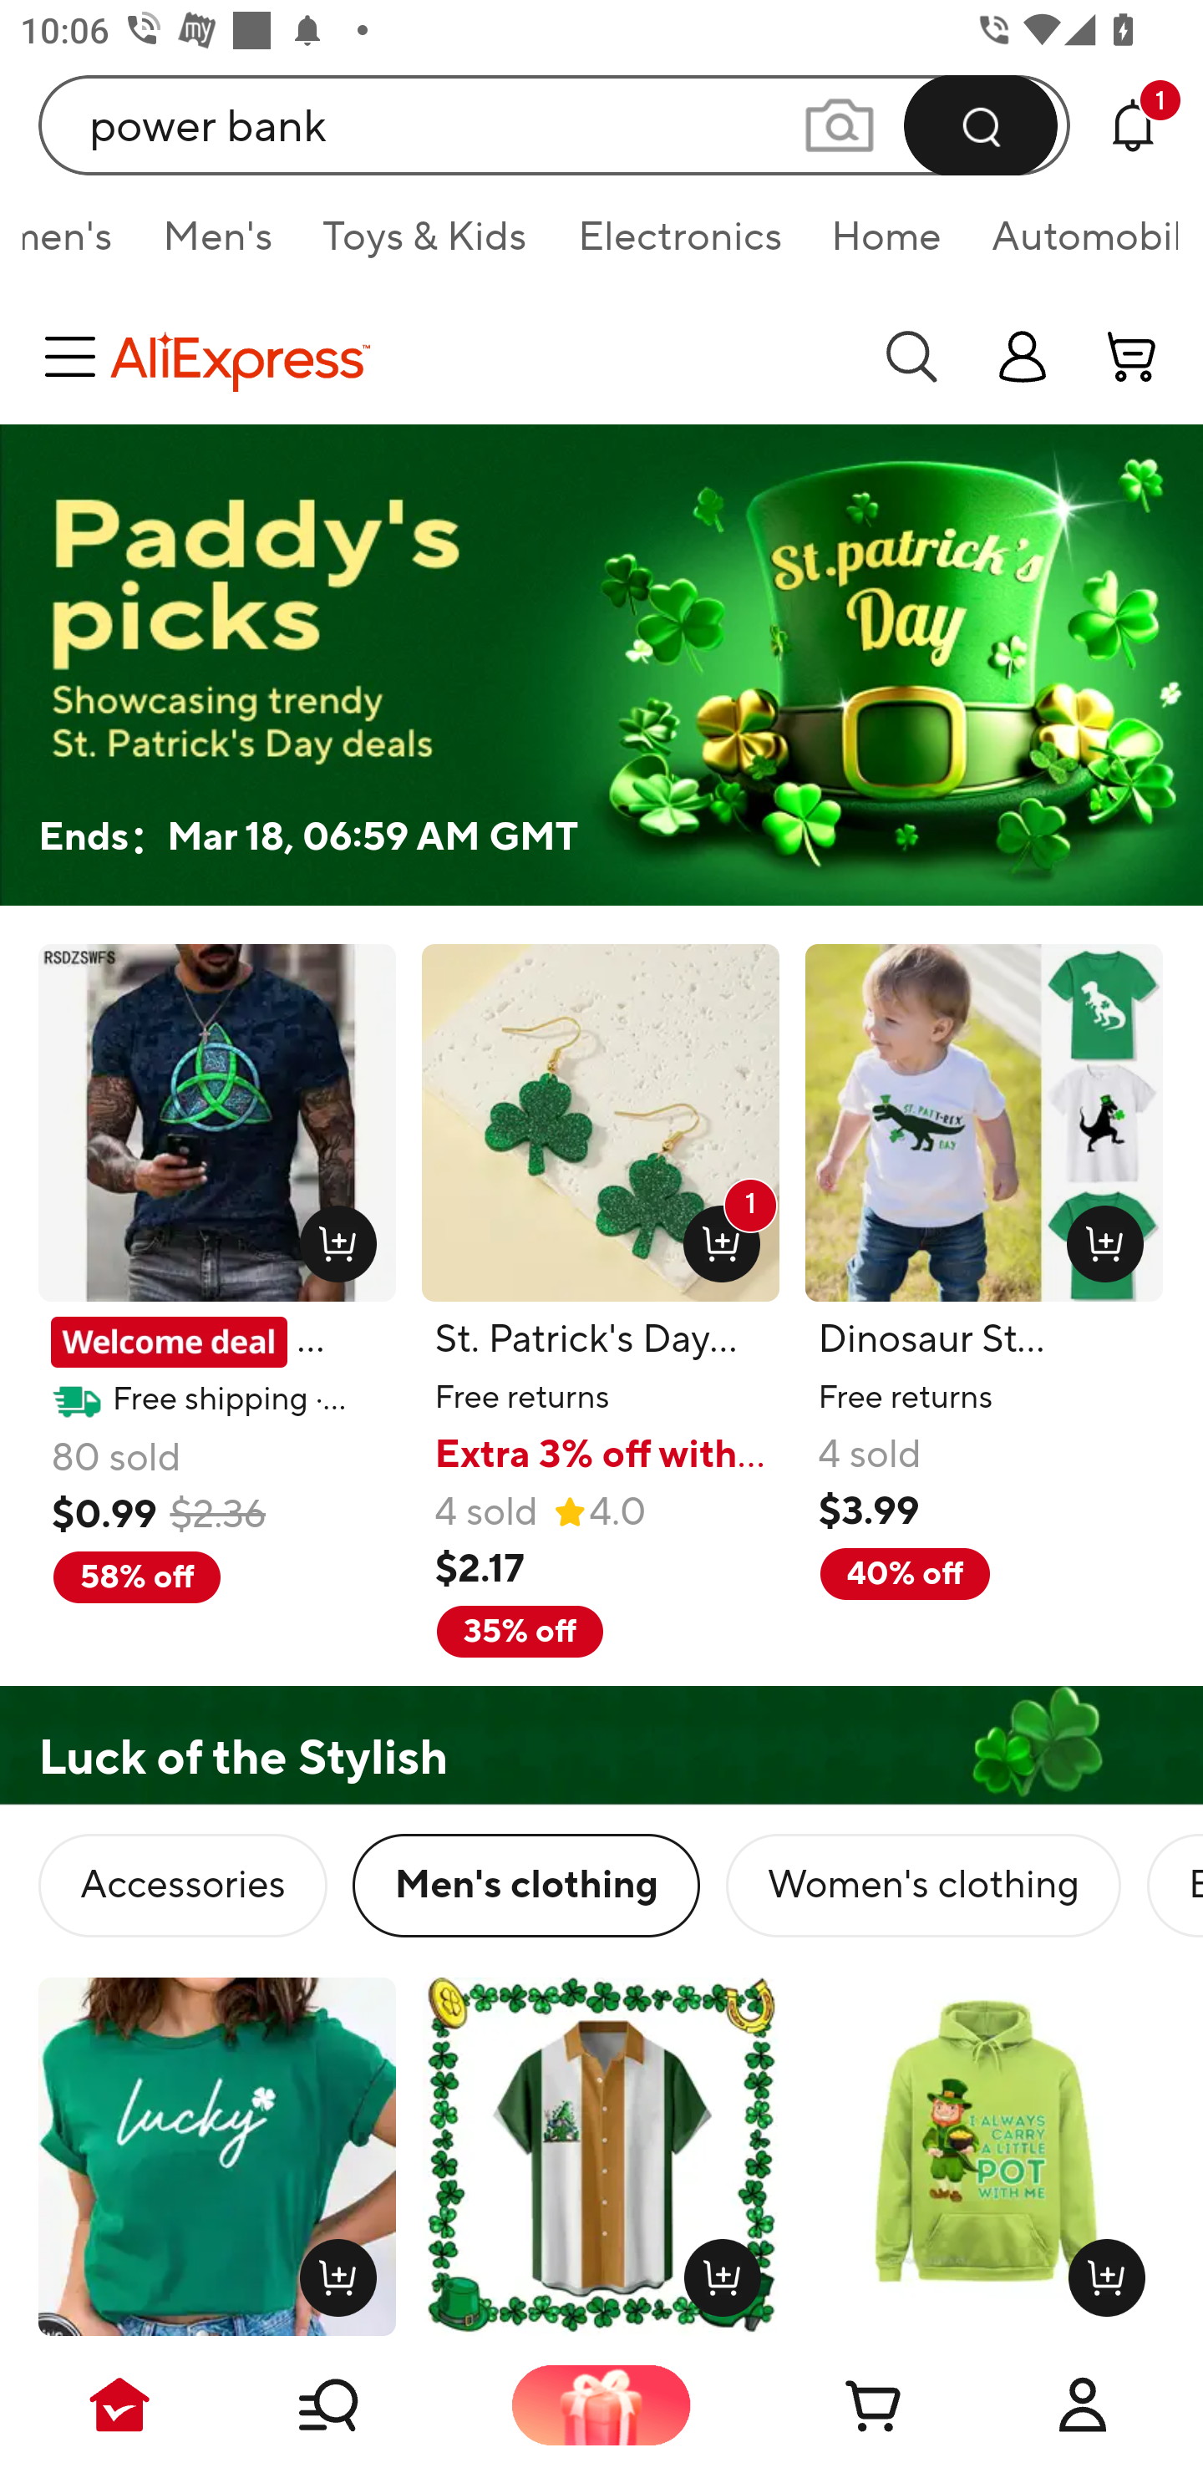  What do you see at coordinates (555, 124) in the screenshot?
I see `power bank` at bounding box center [555, 124].